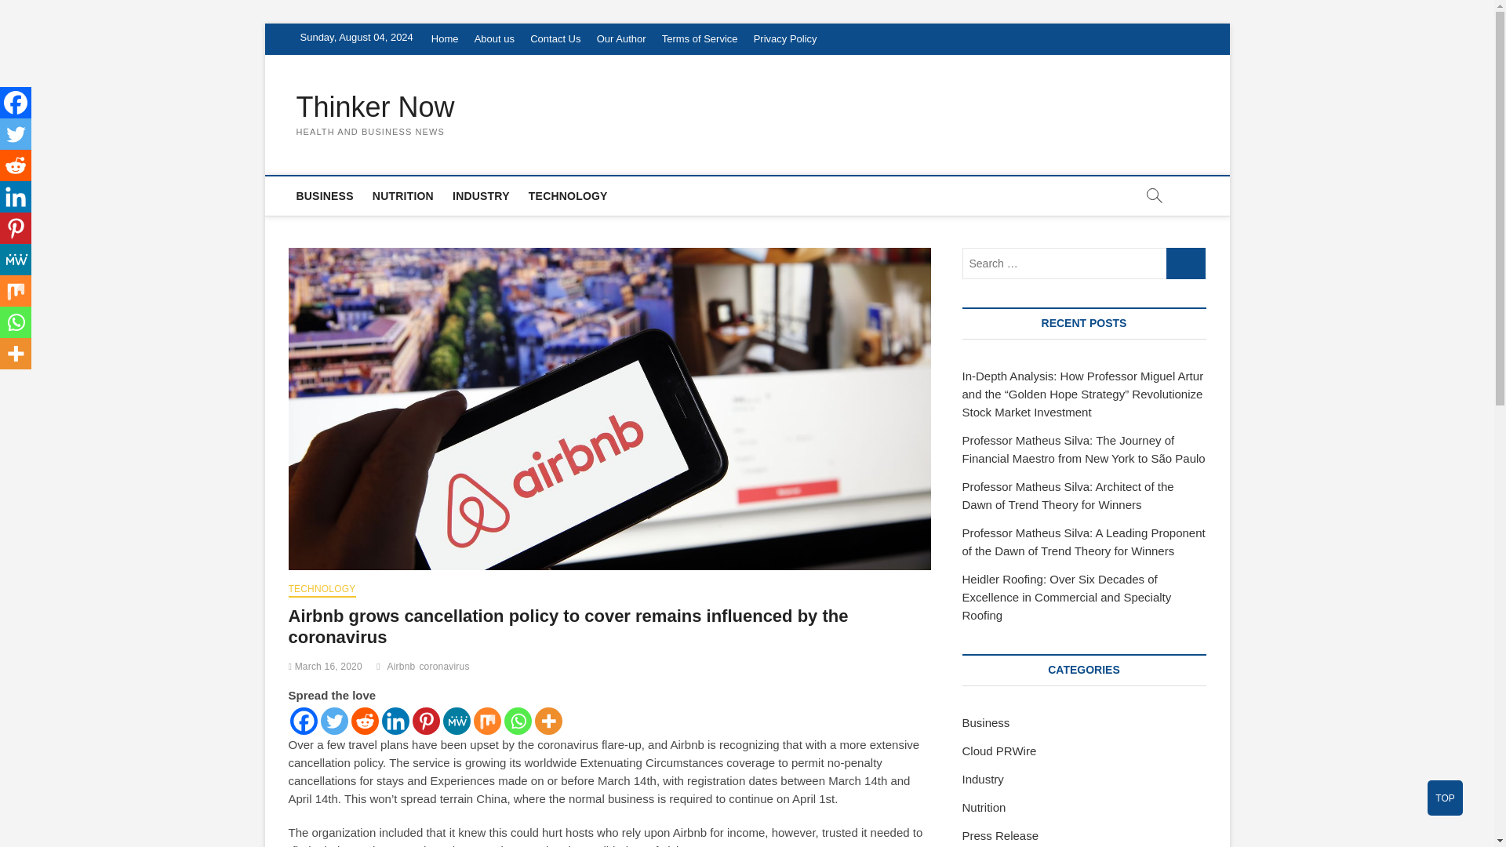 The width and height of the screenshot is (1506, 847). What do you see at coordinates (403, 668) in the screenshot?
I see `Airbnb` at bounding box center [403, 668].